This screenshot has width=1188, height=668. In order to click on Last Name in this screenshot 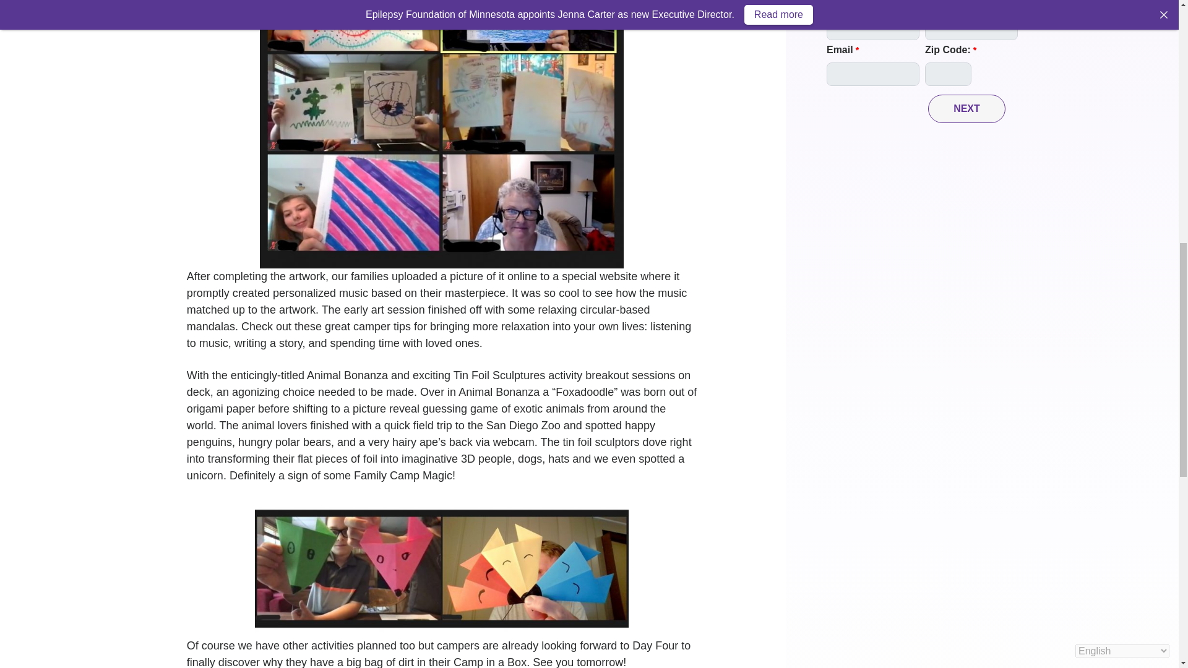, I will do `click(971, 28)`.